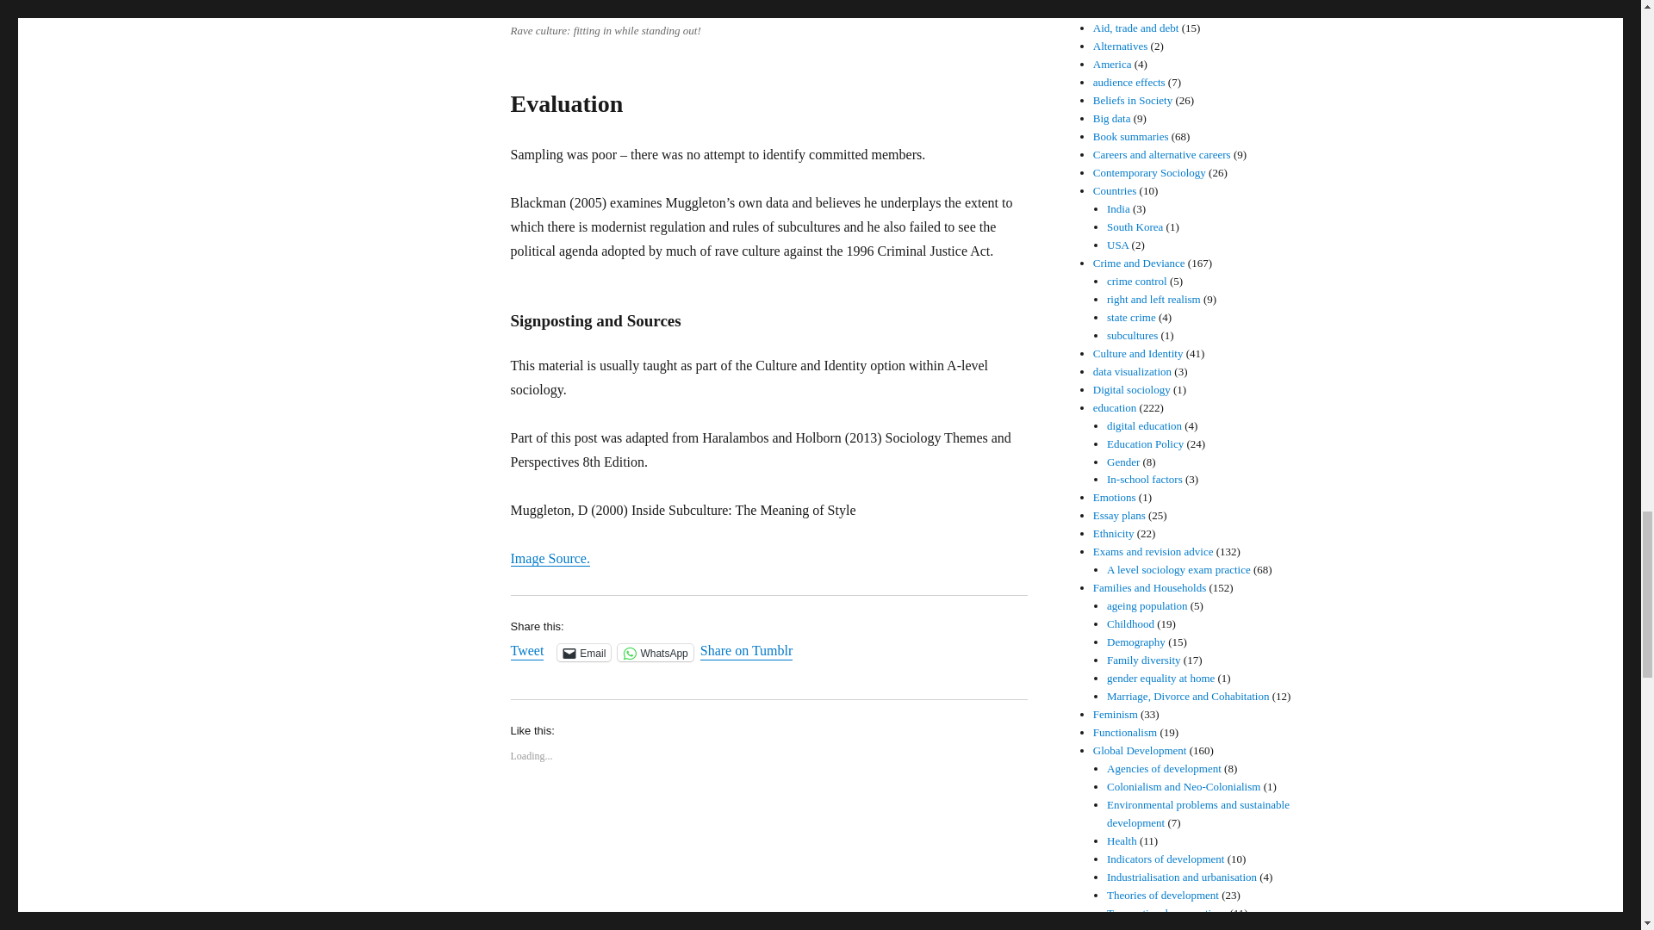 This screenshot has height=930, width=1654. I want to click on Share on Tumblr, so click(746, 651).